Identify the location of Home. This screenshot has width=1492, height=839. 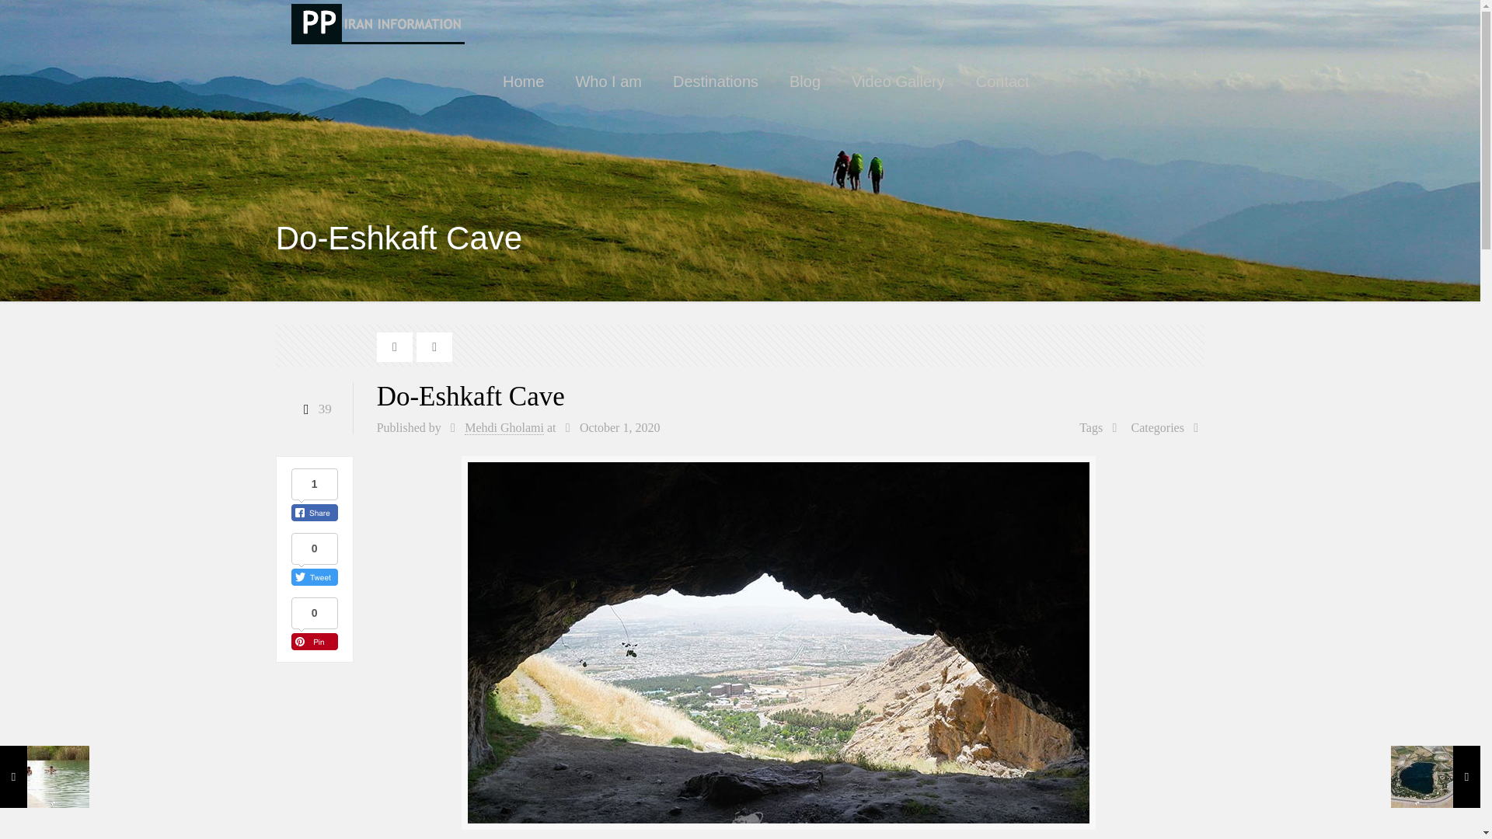
(524, 82).